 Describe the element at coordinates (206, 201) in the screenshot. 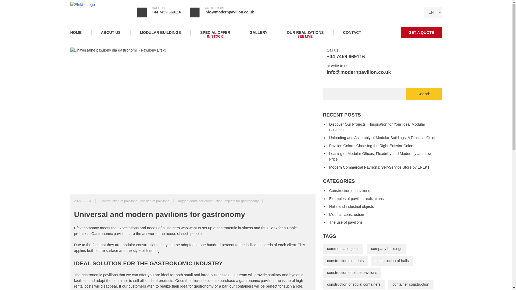

I see `Construction of pavilions` at that location.